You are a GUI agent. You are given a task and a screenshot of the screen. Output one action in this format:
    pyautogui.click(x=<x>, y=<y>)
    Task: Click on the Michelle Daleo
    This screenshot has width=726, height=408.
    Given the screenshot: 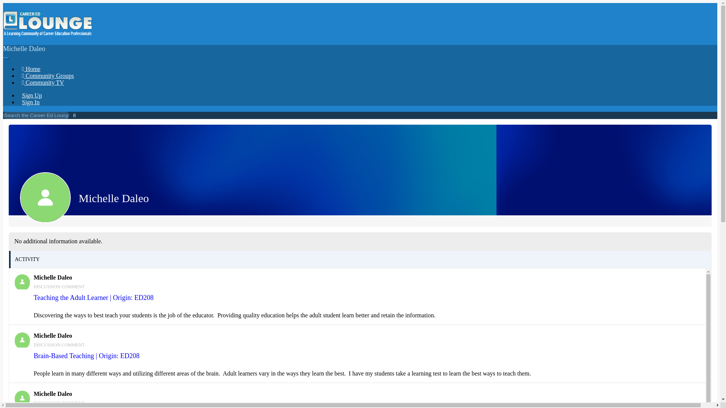 What is the action you would take?
    pyautogui.click(x=45, y=197)
    